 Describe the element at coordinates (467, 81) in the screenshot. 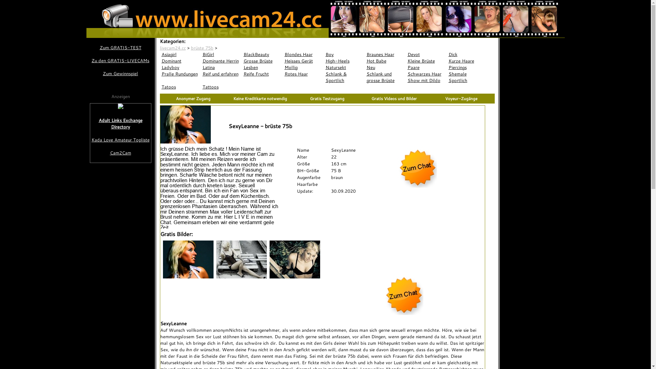

I see `Sportlich` at that location.